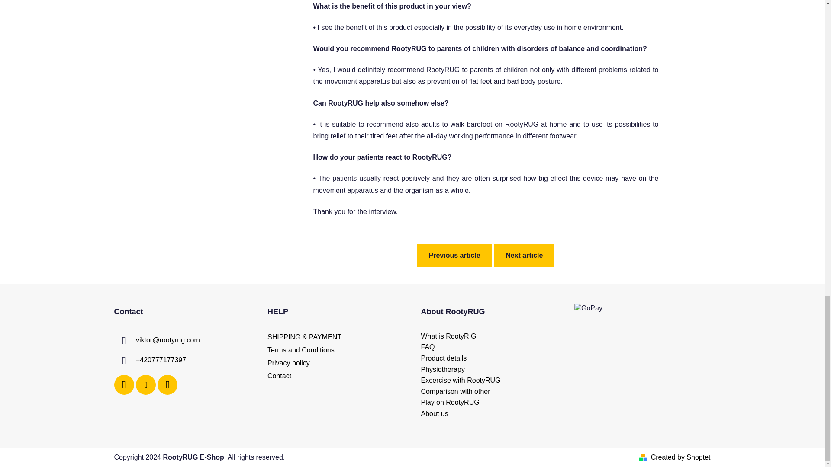 The height and width of the screenshot is (467, 831). What do you see at coordinates (161, 360) in the screenshot?
I see `Phone` at bounding box center [161, 360].